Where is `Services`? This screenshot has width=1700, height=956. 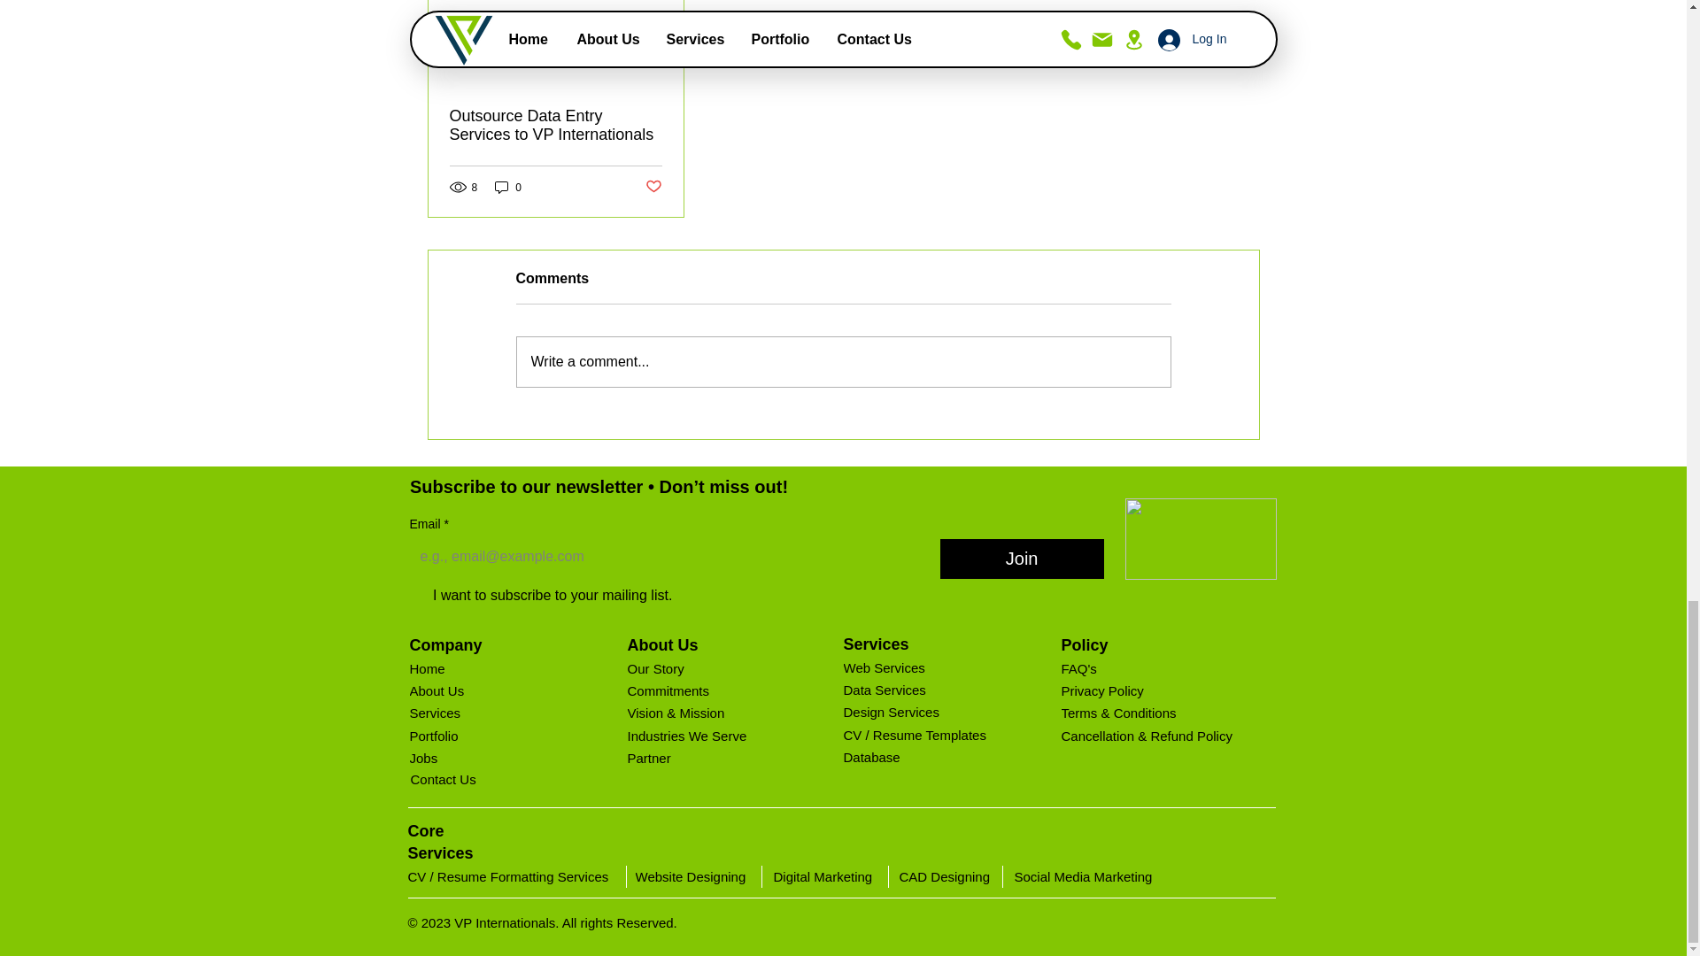
Services is located at coordinates (475, 712).